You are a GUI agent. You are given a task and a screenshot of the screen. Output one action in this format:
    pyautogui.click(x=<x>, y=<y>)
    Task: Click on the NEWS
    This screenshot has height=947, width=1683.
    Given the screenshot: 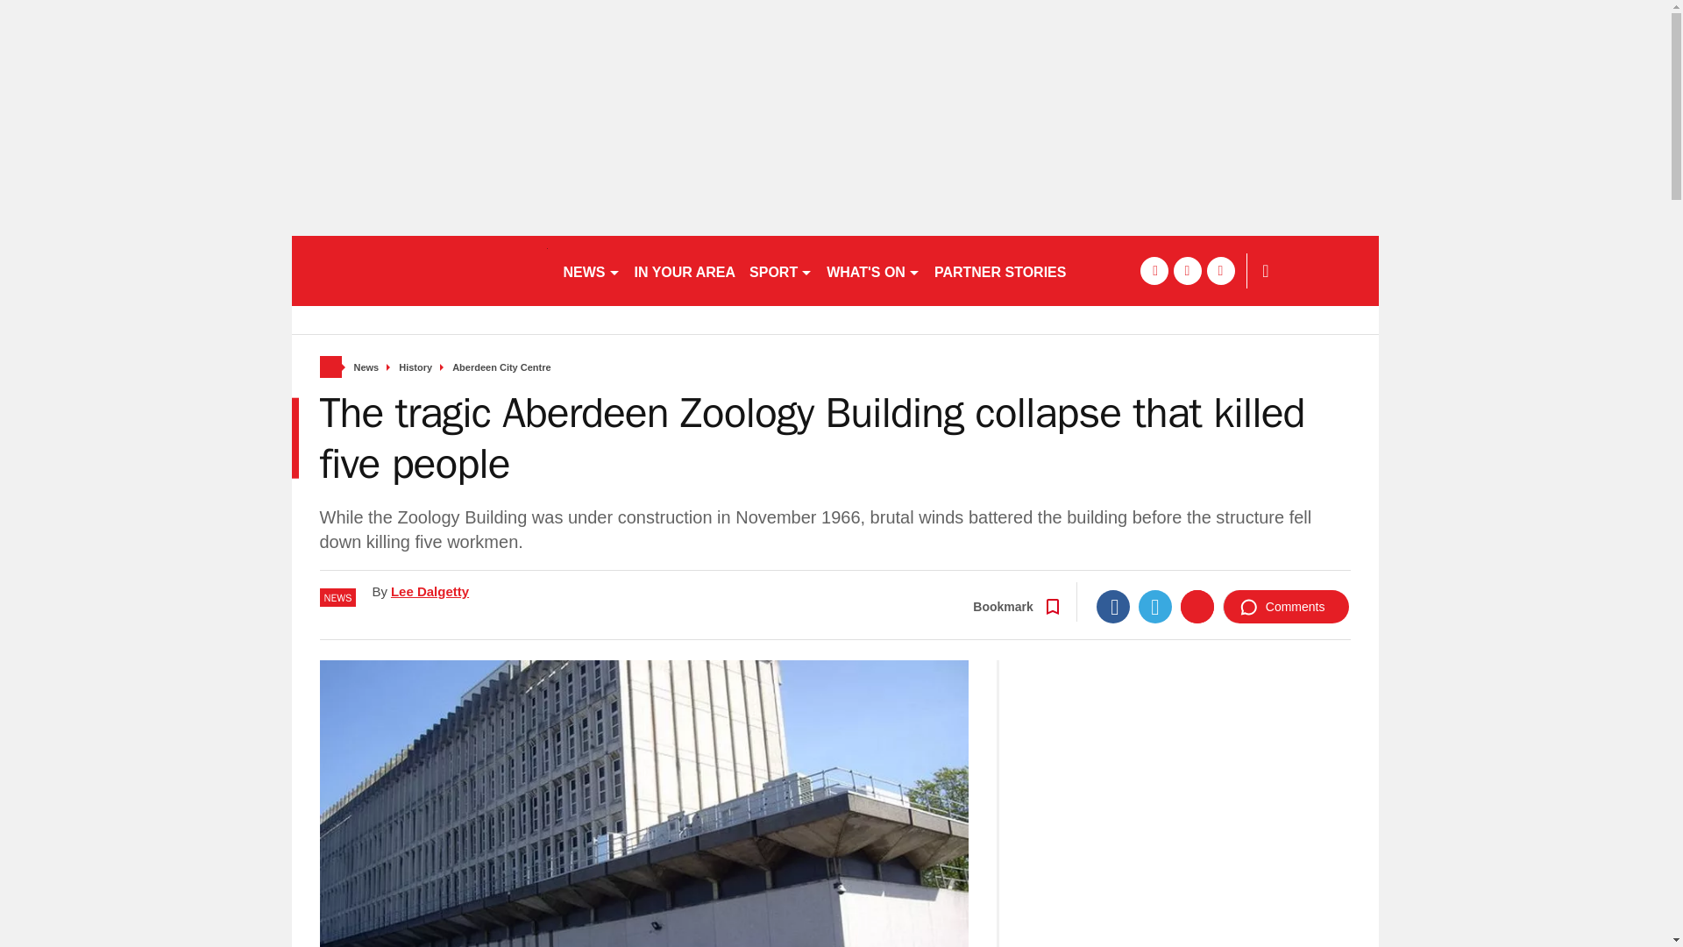 What is the action you would take?
    pyautogui.click(x=591, y=270)
    